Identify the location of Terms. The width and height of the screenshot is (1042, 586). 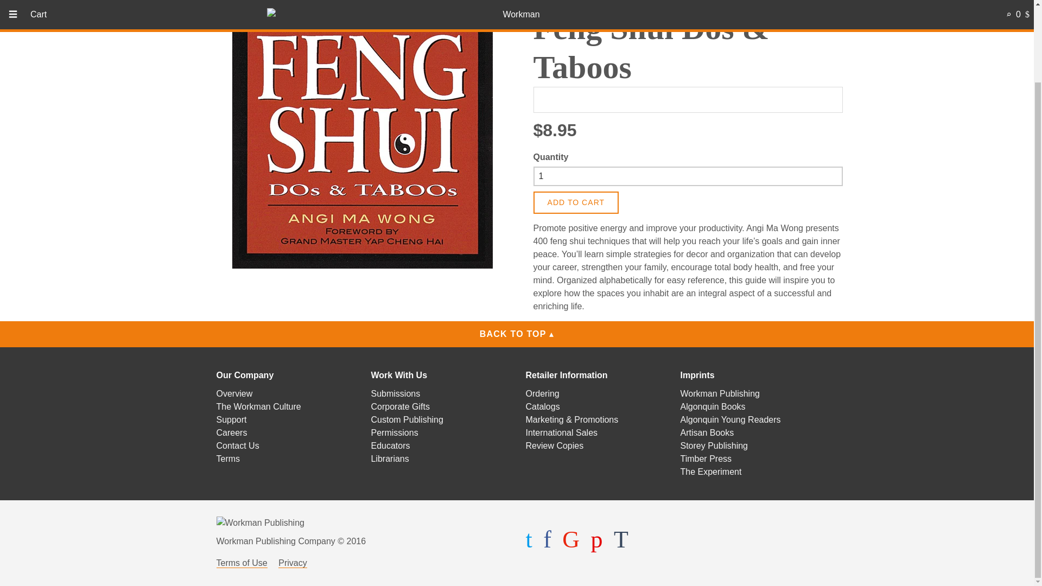
(227, 459).